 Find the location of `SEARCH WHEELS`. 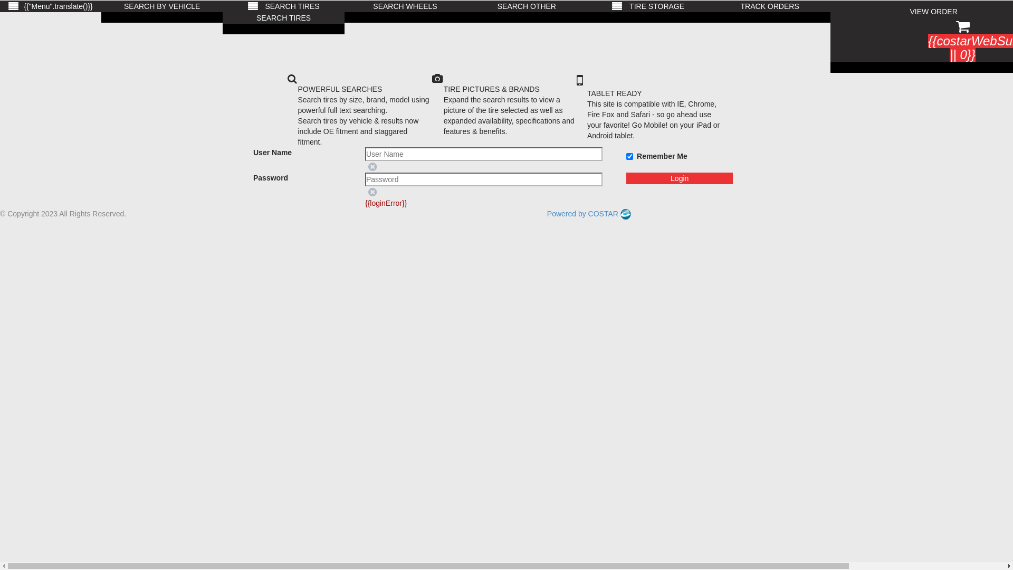

SEARCH WHEELS is located at coordinates (405, 6).